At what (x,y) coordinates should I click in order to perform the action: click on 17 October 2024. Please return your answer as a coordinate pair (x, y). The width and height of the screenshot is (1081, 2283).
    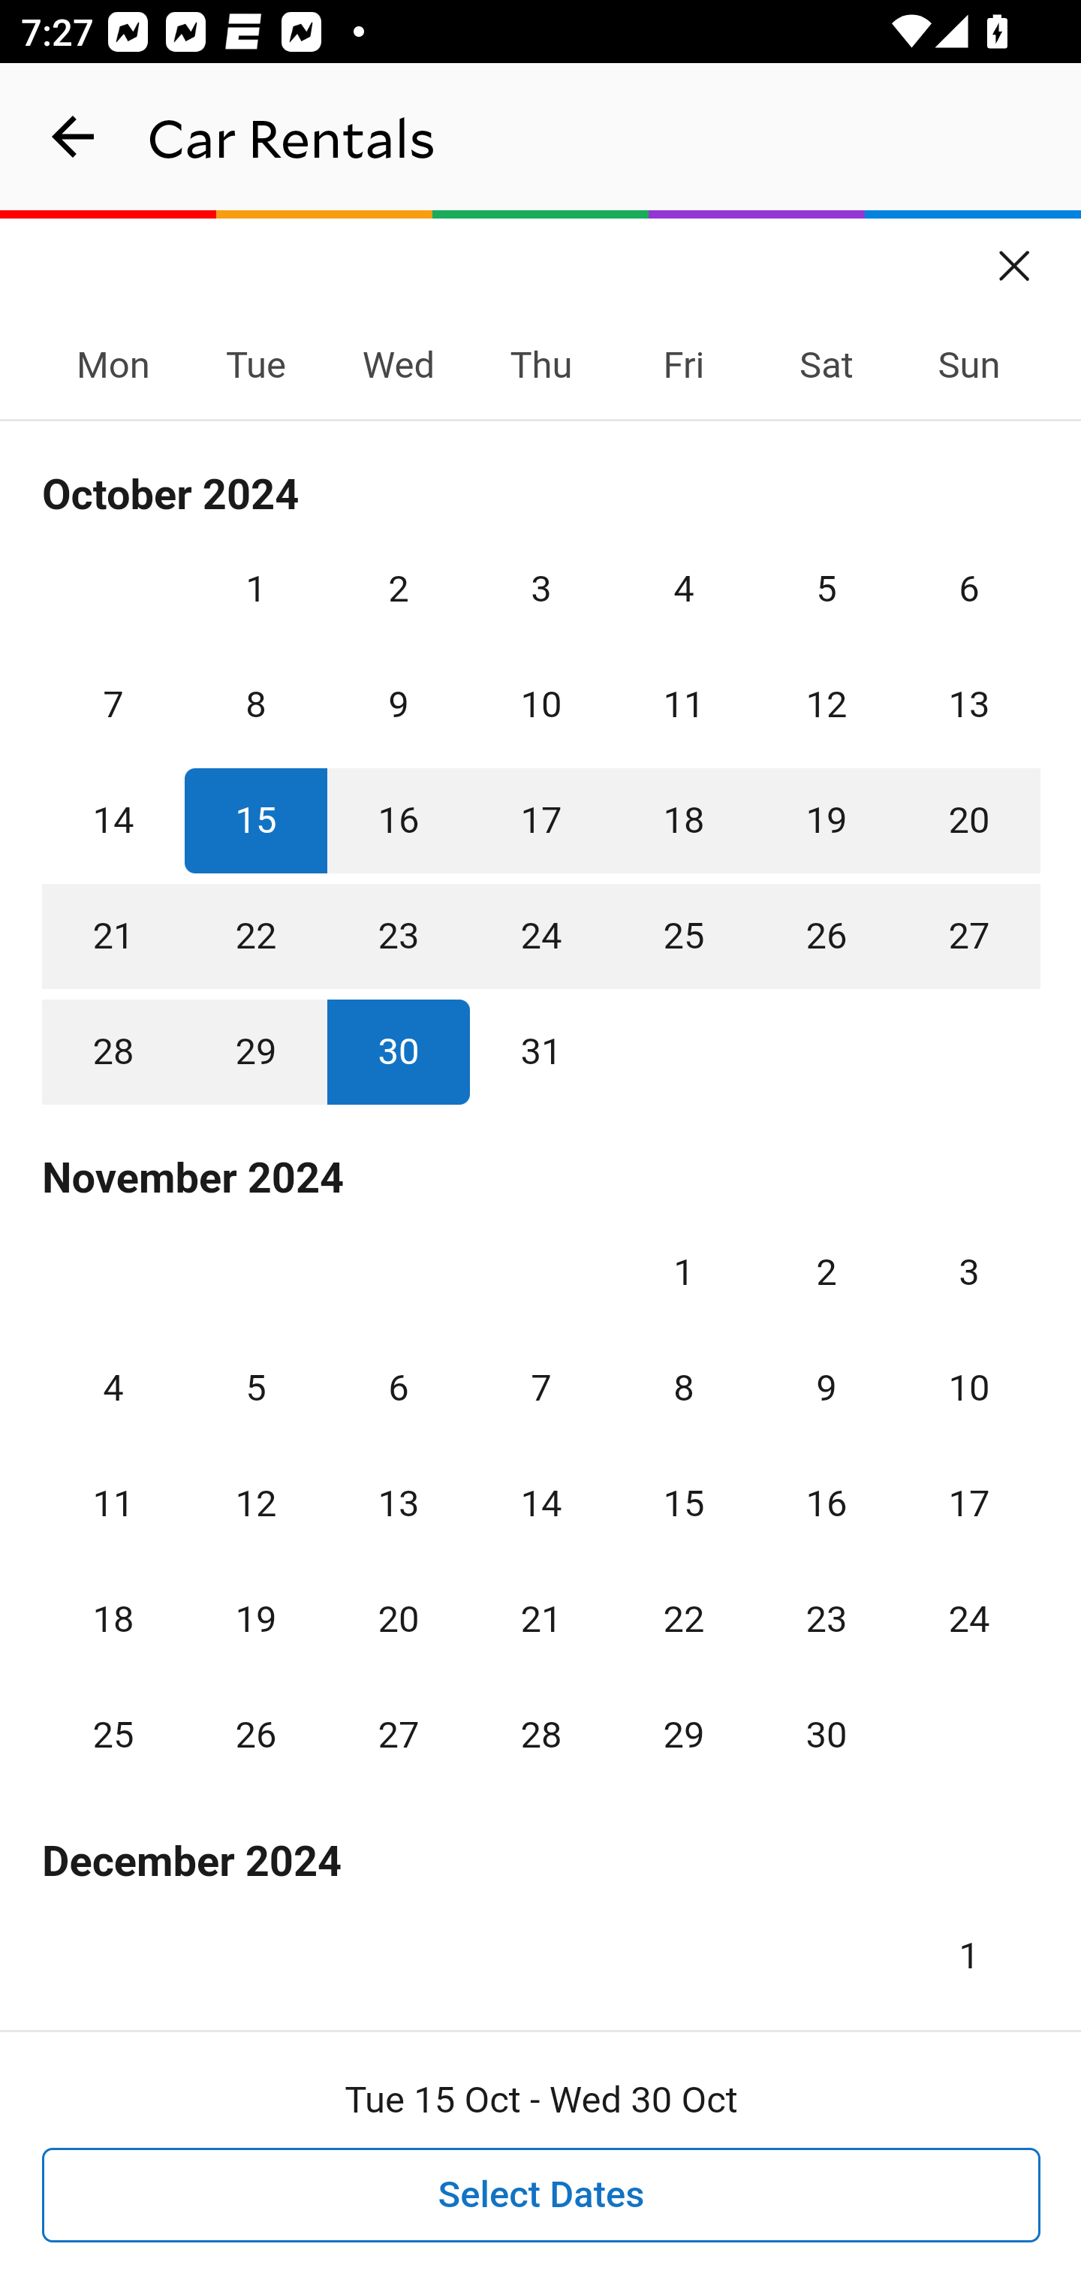
    Looking at the image, I should click on (541, 820).